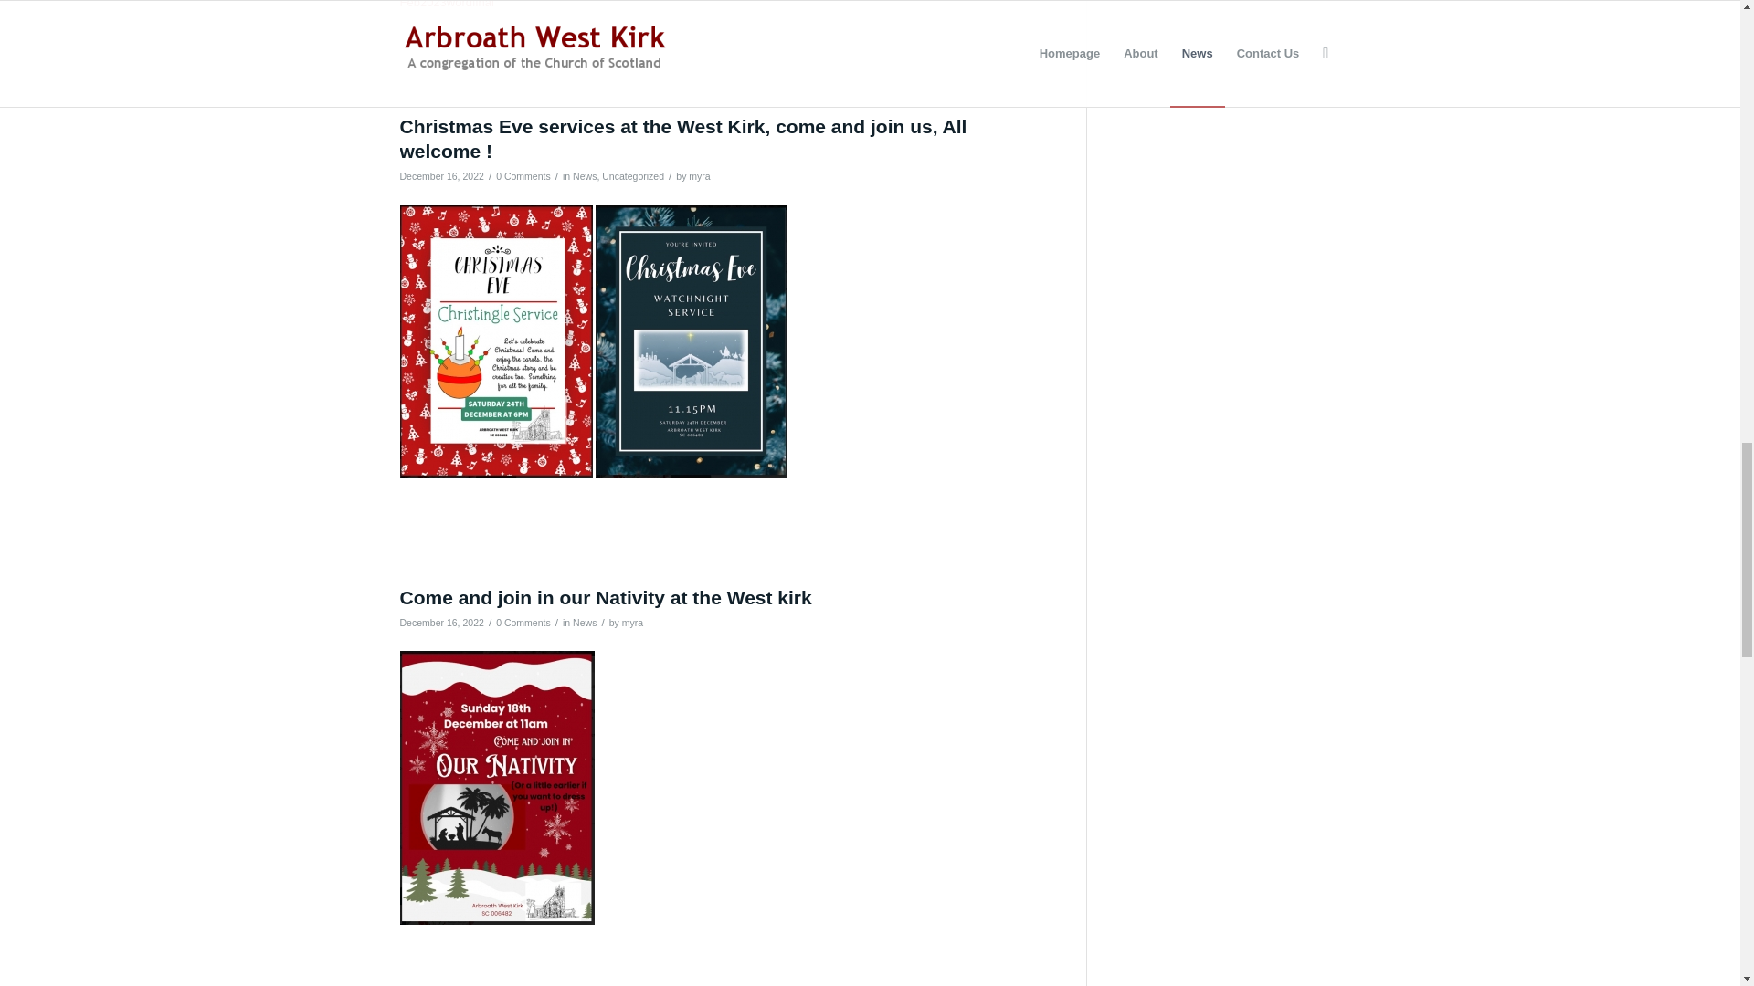 The image size is (1754, 986). What do you see at coordinates (447, 4) in the screenshot?
I see `Feb2023wordfinal` at bounding box center [447, 4].